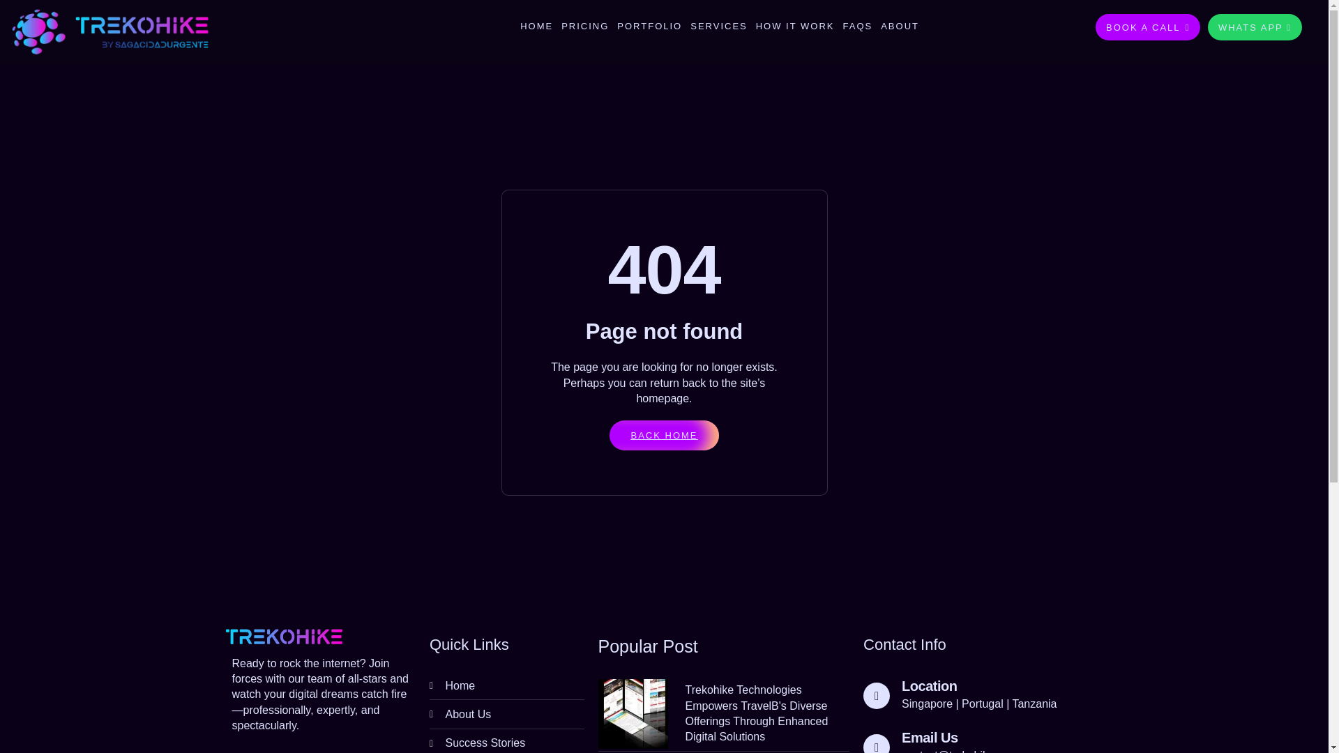 The image size is (1339, 753). What do you see at coordinates (900, 26) in the screenshot?
I see `ABOUT` at bounding box center [900, 26].